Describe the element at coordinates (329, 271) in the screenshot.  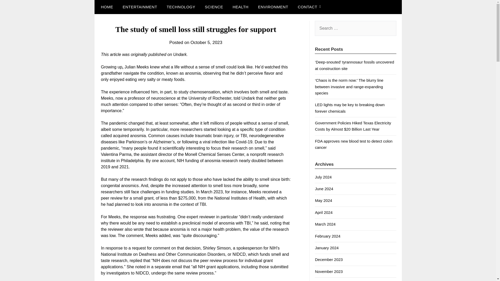
I see `November 2023` at that location.